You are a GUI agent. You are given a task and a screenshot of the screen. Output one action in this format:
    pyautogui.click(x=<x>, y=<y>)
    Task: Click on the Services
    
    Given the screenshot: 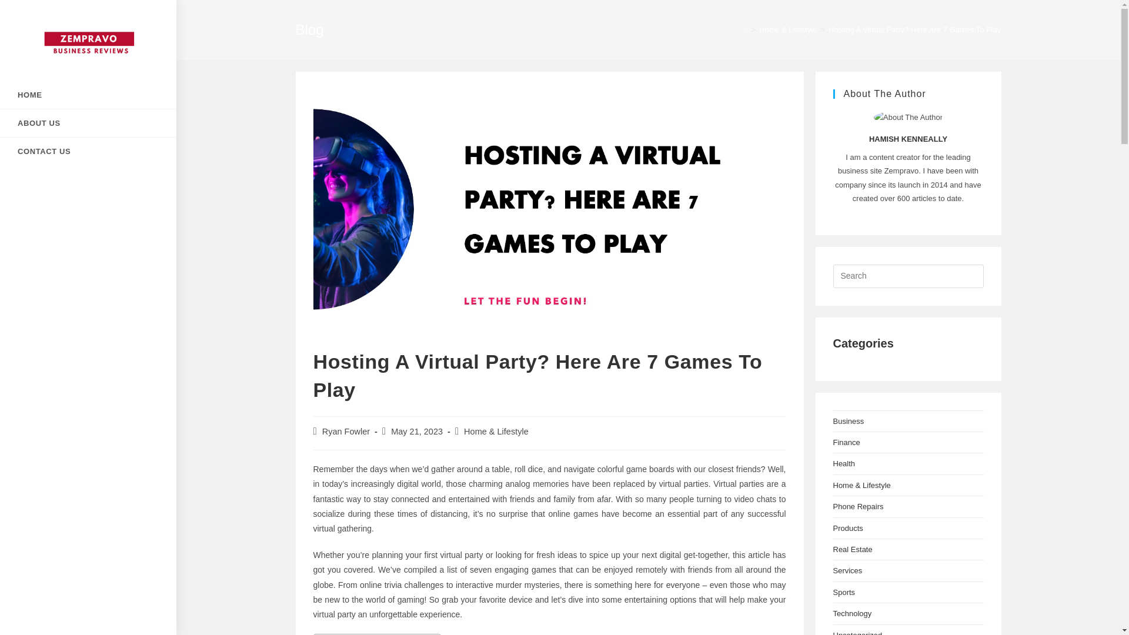 What is the action you would take?
    pyautogui.click(x=847, y=570)
    